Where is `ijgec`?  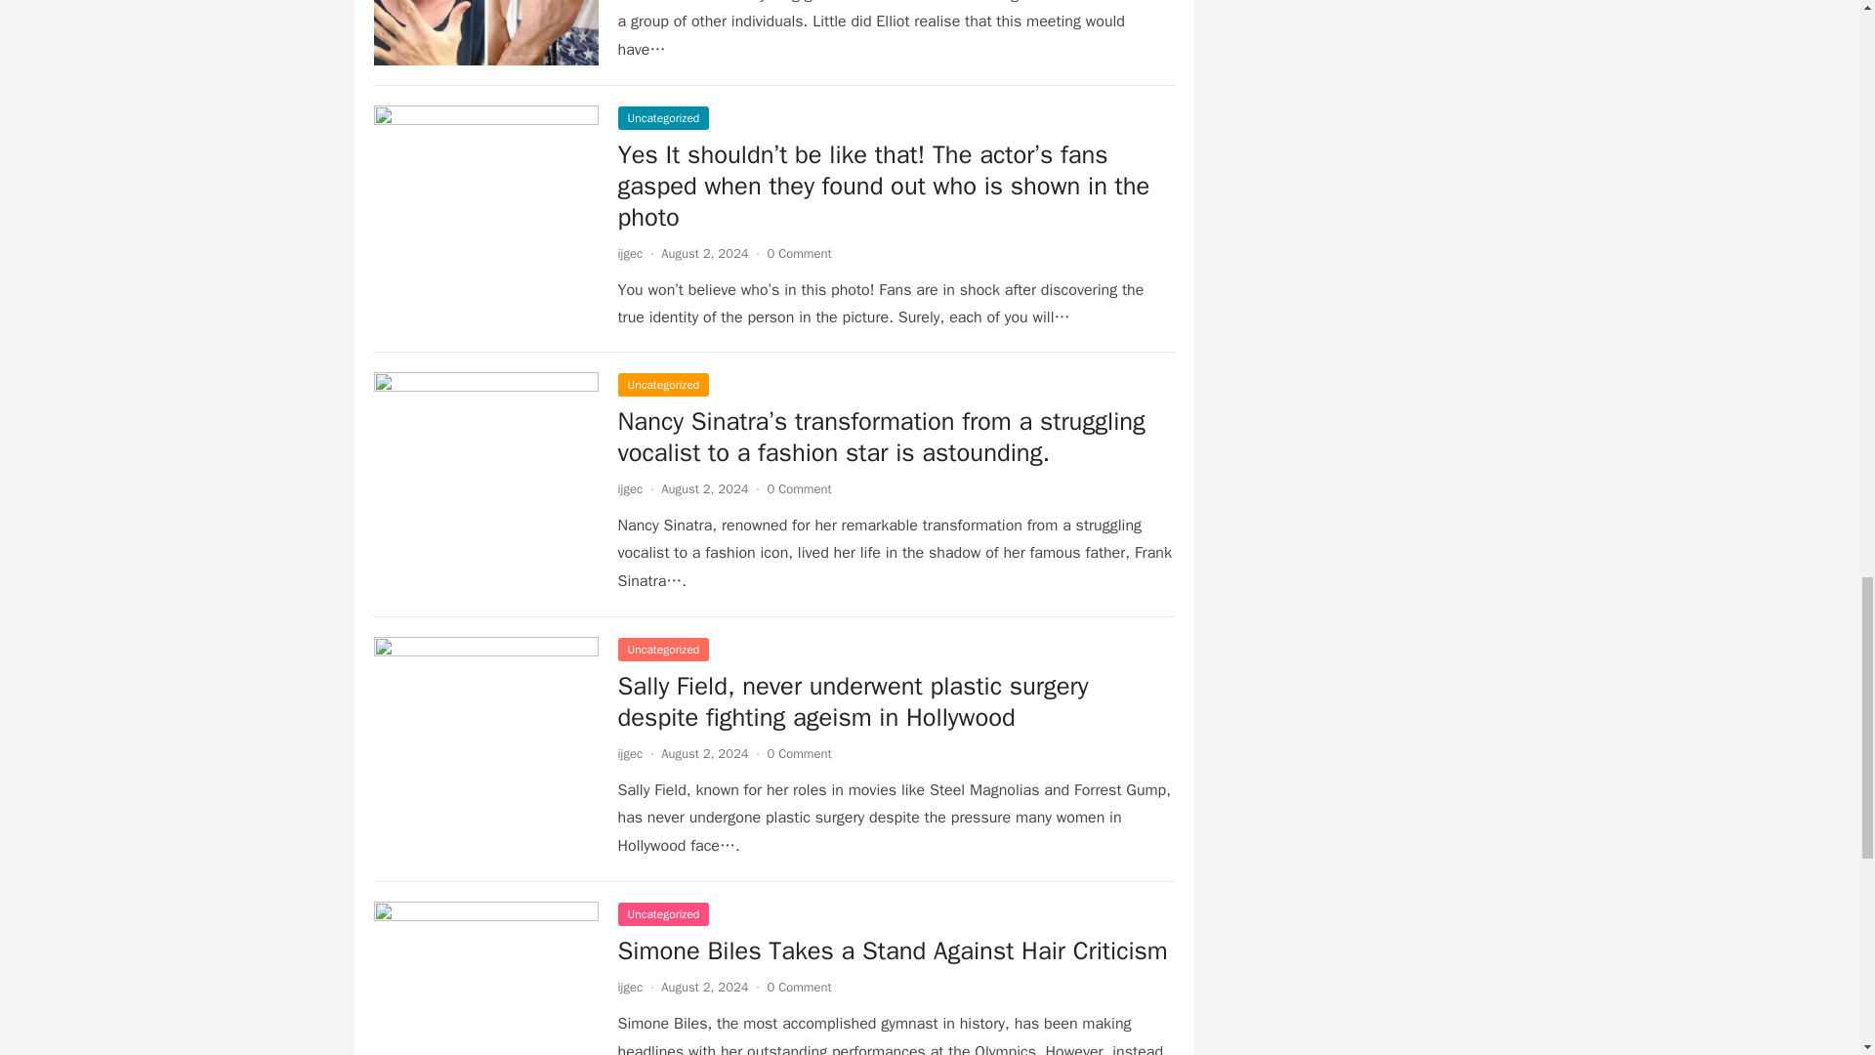 ijgec is located at coordinates (629, 252).